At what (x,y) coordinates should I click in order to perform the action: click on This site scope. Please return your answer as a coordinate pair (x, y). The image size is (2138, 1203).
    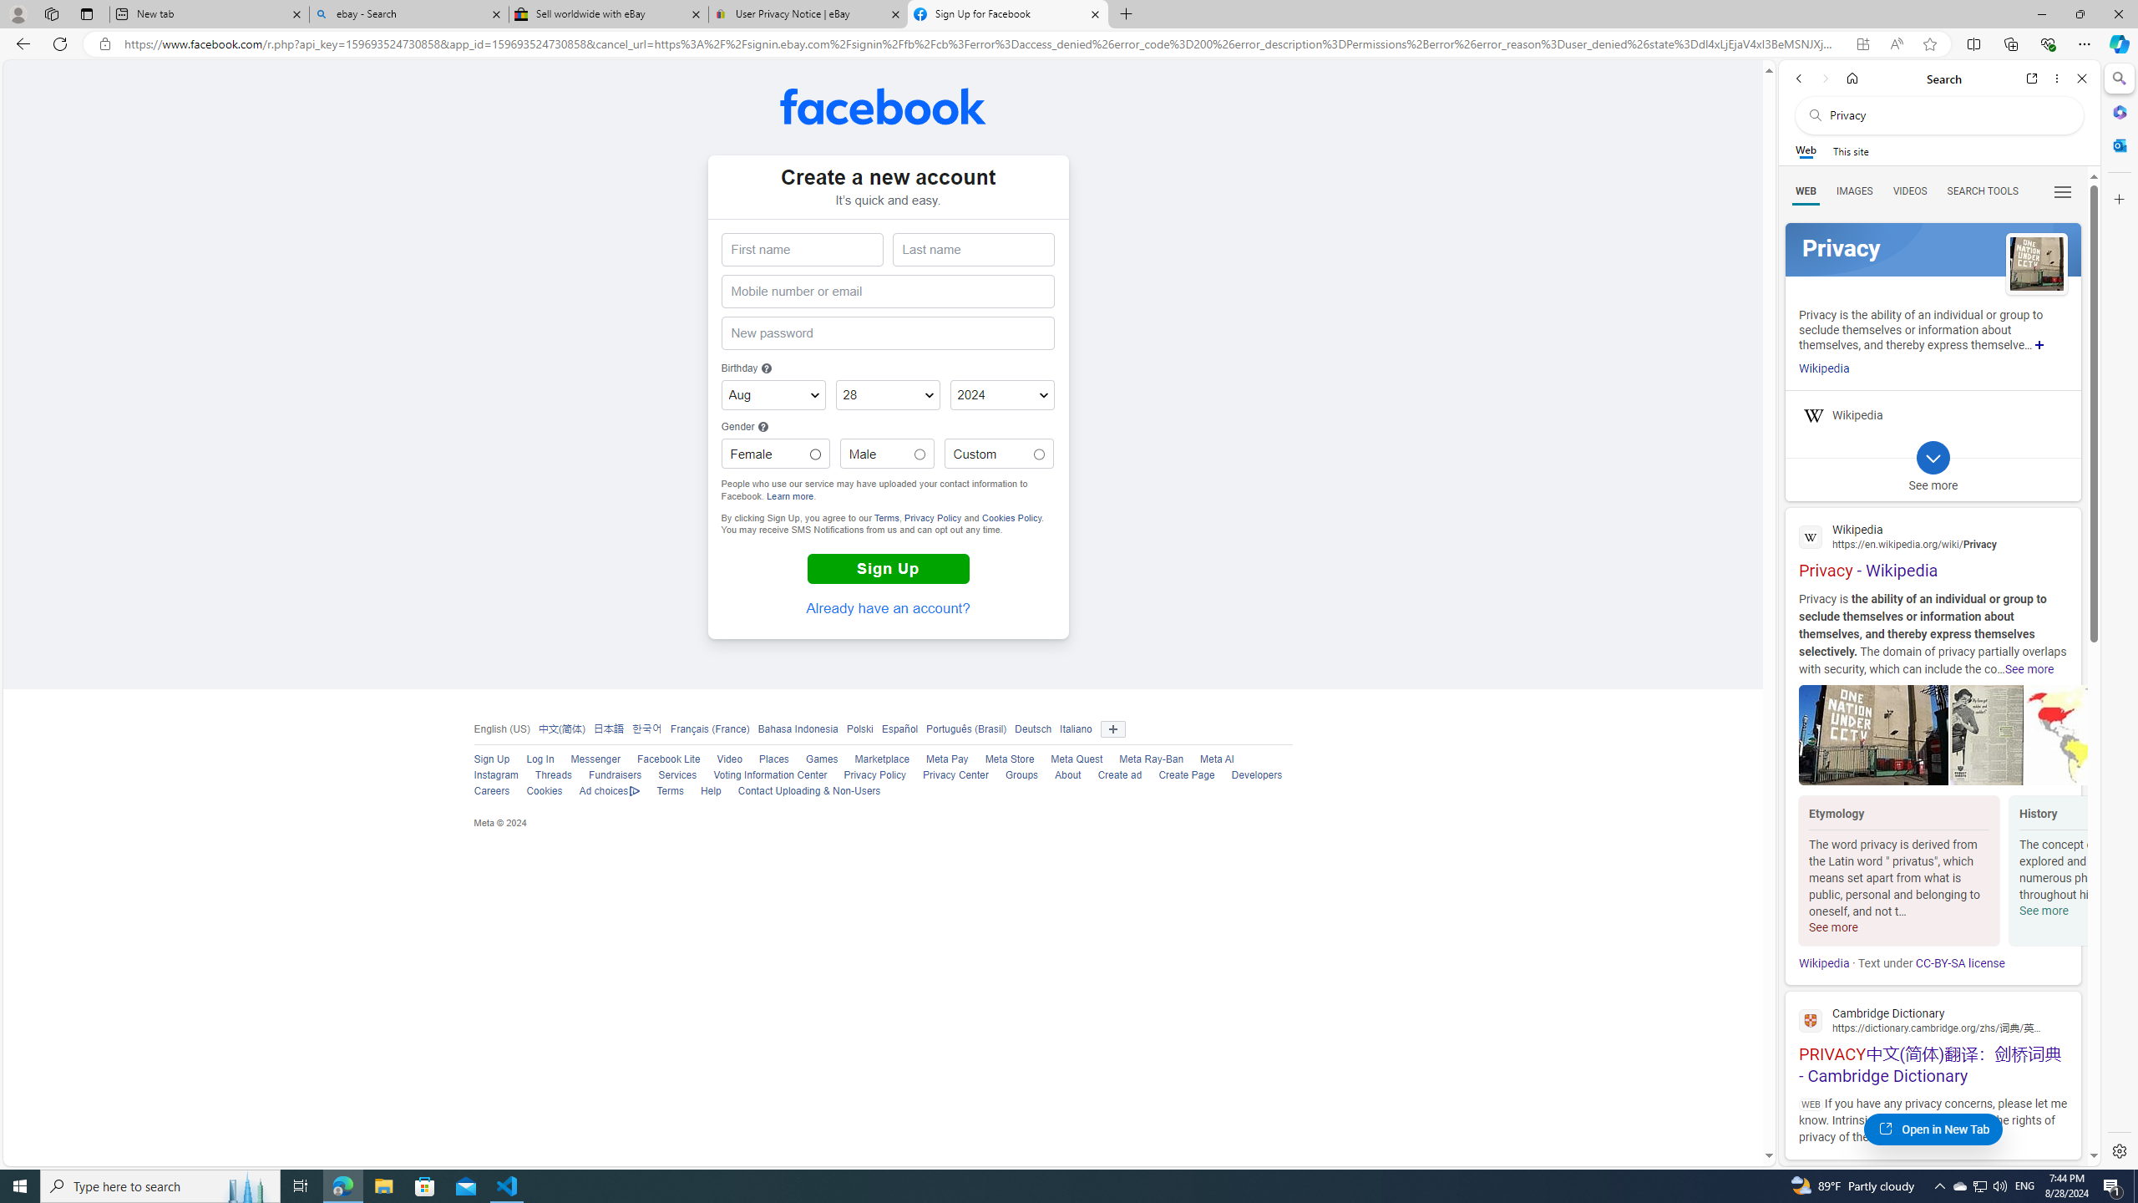
    Looking at the image, I should click on (1850, 150).